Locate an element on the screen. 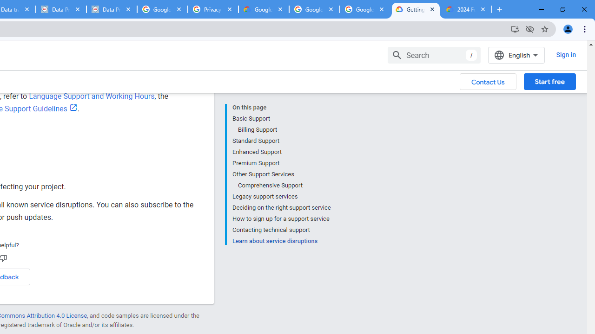 This screenshot has height=334, width=595. Enhanced Support is located at coordinates (281, 152).